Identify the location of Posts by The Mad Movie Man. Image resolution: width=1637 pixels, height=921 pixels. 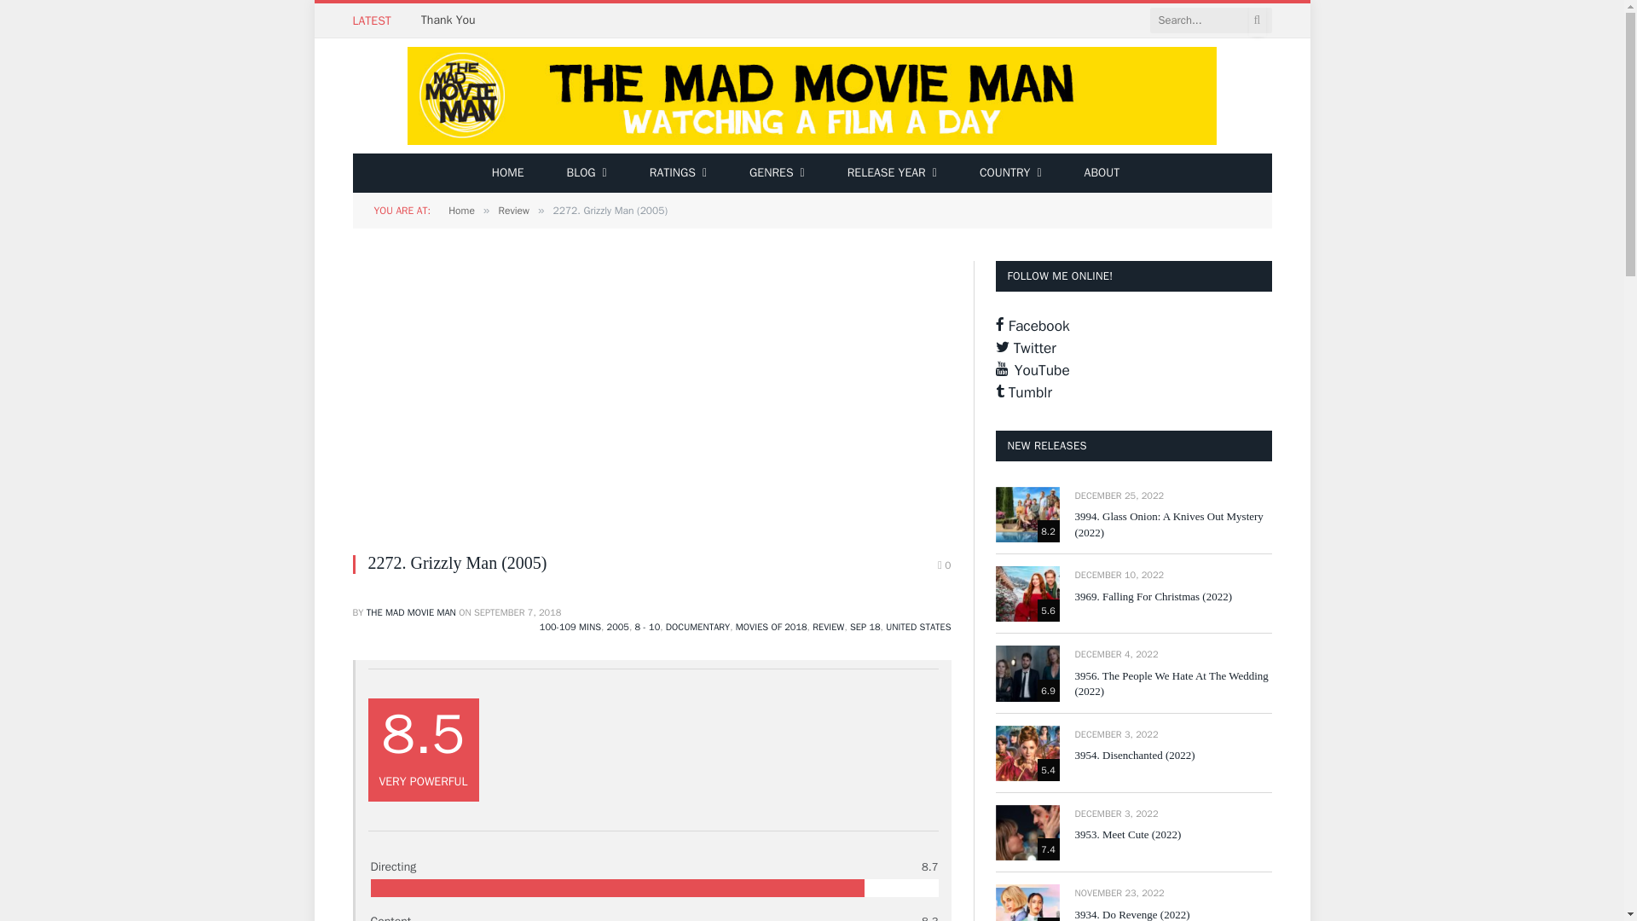
(411, 611).